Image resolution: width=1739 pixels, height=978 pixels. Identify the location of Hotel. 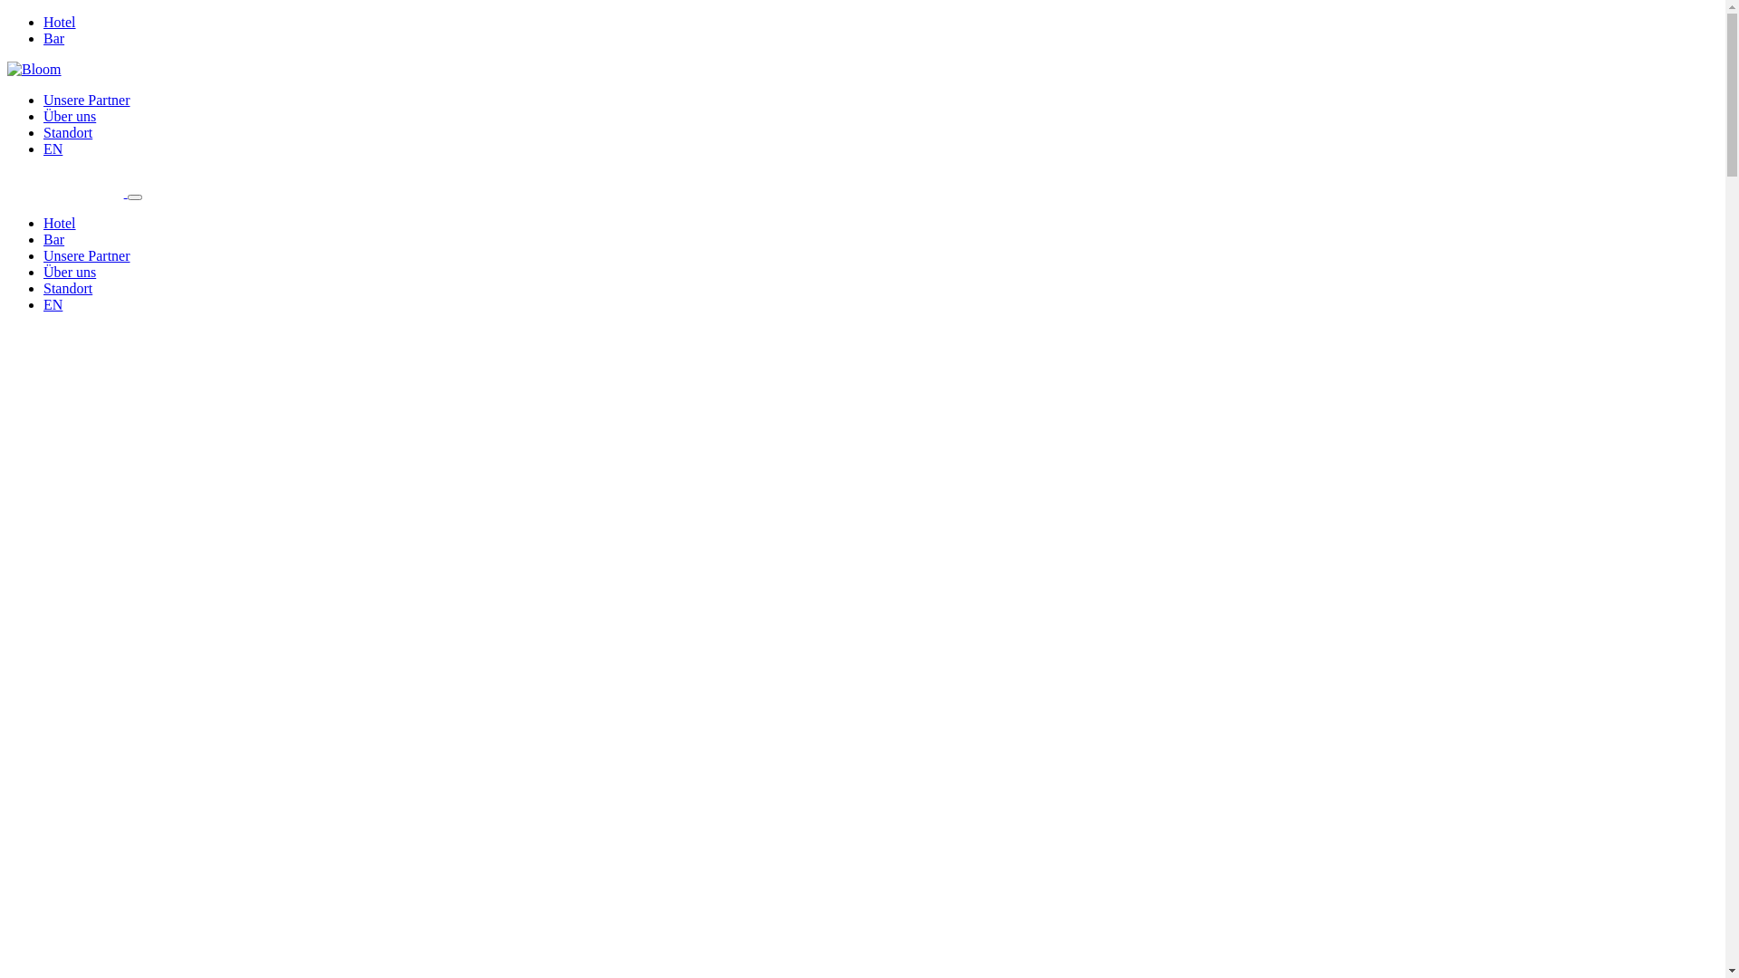
(60, 223).